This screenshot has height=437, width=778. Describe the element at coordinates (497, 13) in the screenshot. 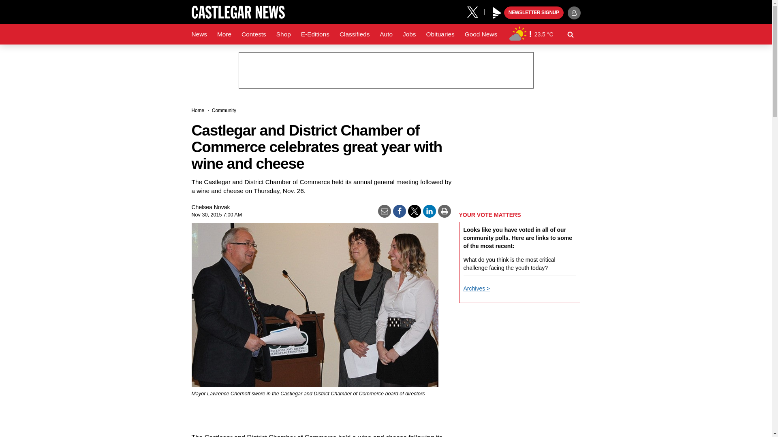

I see `Black Press Media` at that location.